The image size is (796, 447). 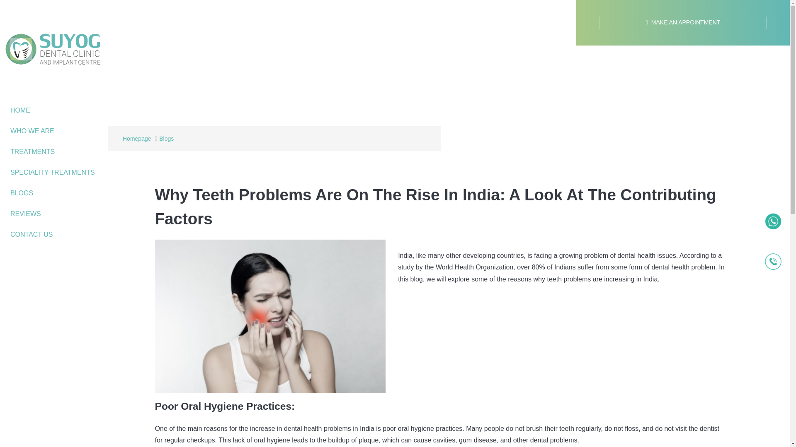 What do you see at coordinates (54, 131) in the screenshot?
I see `WHO WE ARE` at bounding box center [54, 131].